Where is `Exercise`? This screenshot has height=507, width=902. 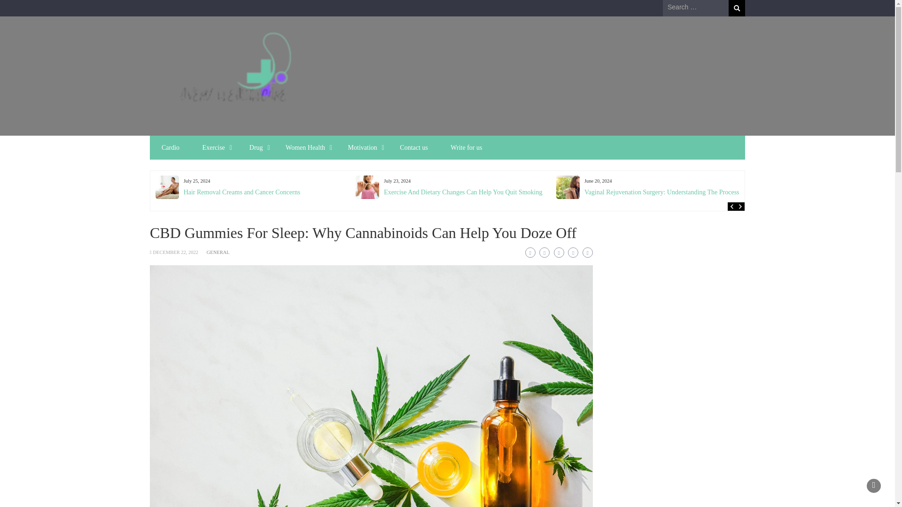 Exercise is located at coordinates (213, 147).